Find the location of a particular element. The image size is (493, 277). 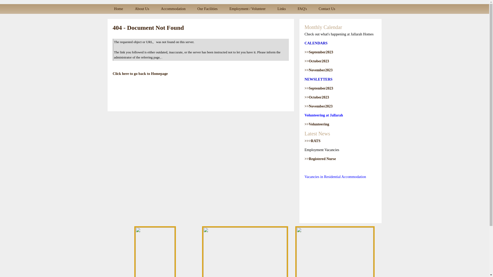

>>November2023 is located at coordinates (318, 70).